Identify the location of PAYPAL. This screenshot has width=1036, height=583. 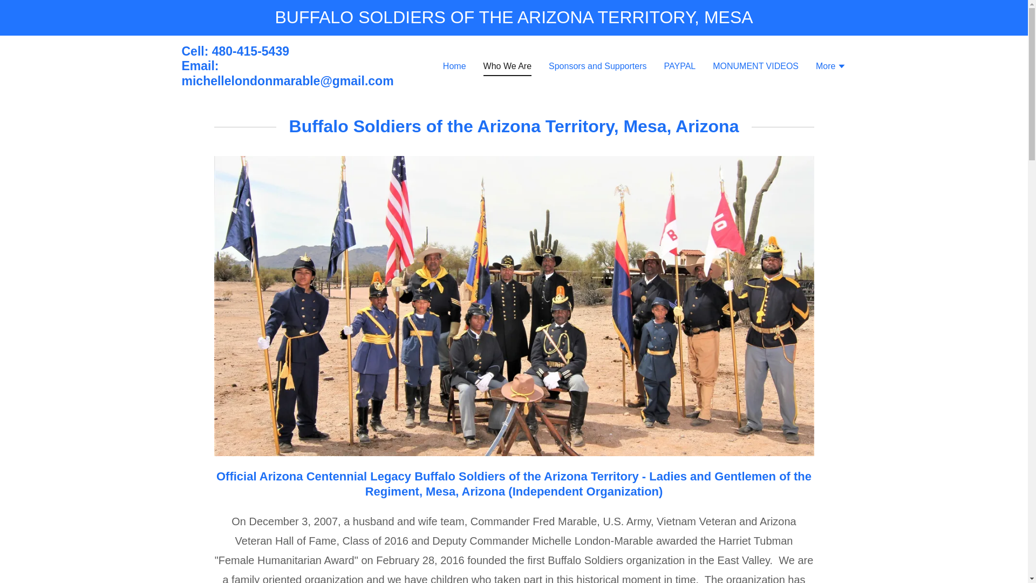
(679, 66).